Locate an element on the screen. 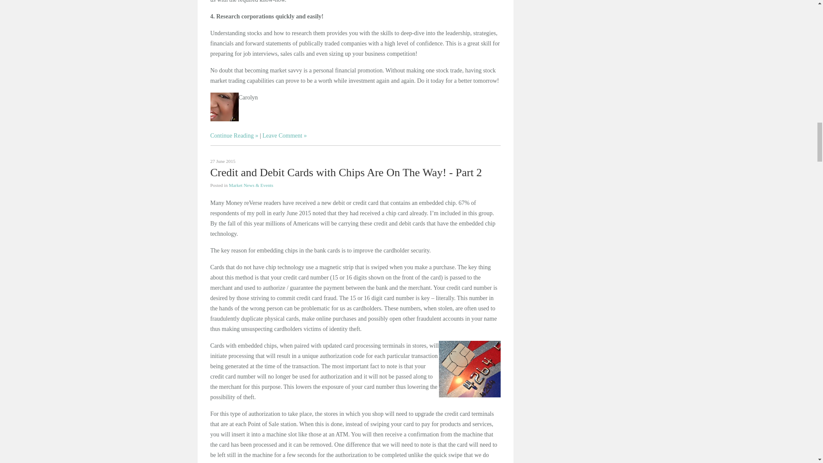 This screenshot has height=463, width=823. Leave Comment is located at coordinates (284, 135).